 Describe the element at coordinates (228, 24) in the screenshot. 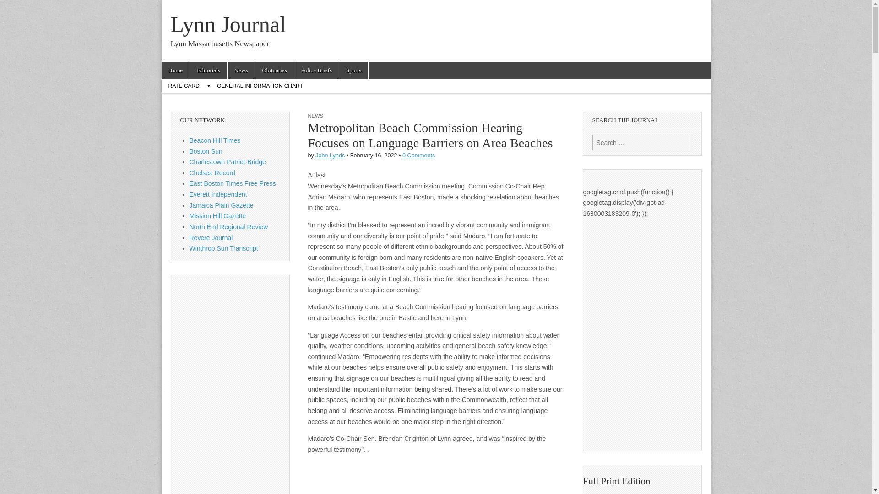

I see `Lynn Journal` at that location.